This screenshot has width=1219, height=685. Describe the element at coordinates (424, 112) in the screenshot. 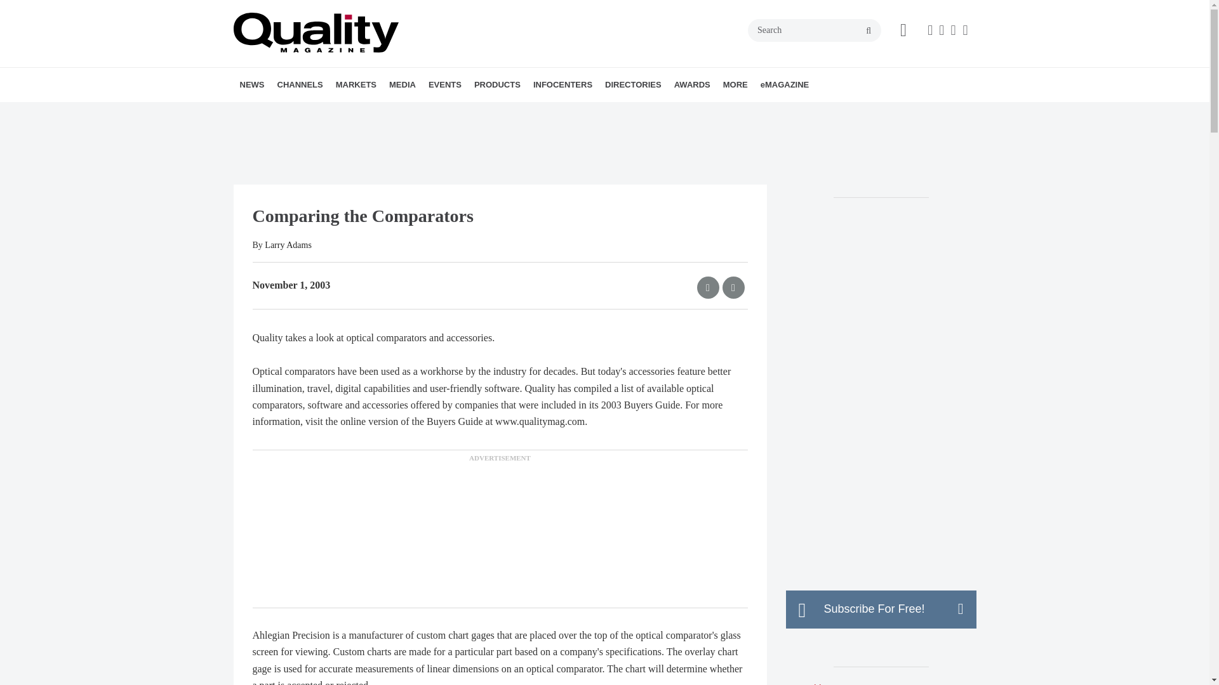

I see `ENERGY` at that location.